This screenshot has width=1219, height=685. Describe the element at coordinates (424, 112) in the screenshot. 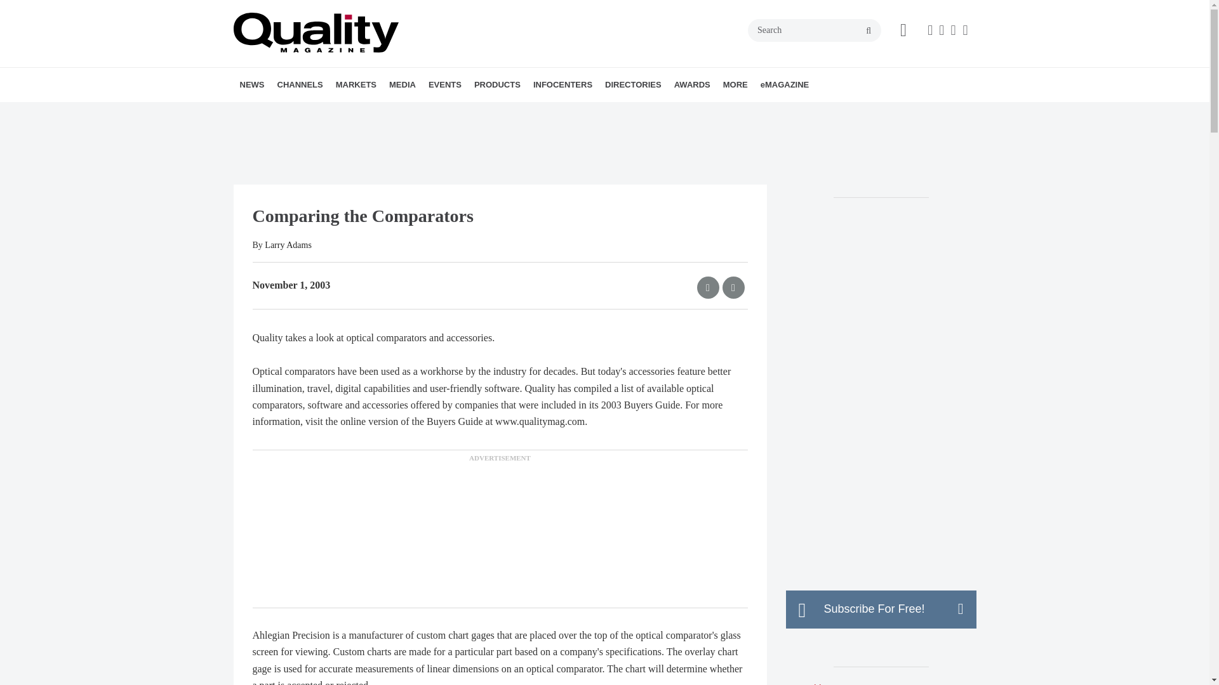

I see `ENERGY` at that location.